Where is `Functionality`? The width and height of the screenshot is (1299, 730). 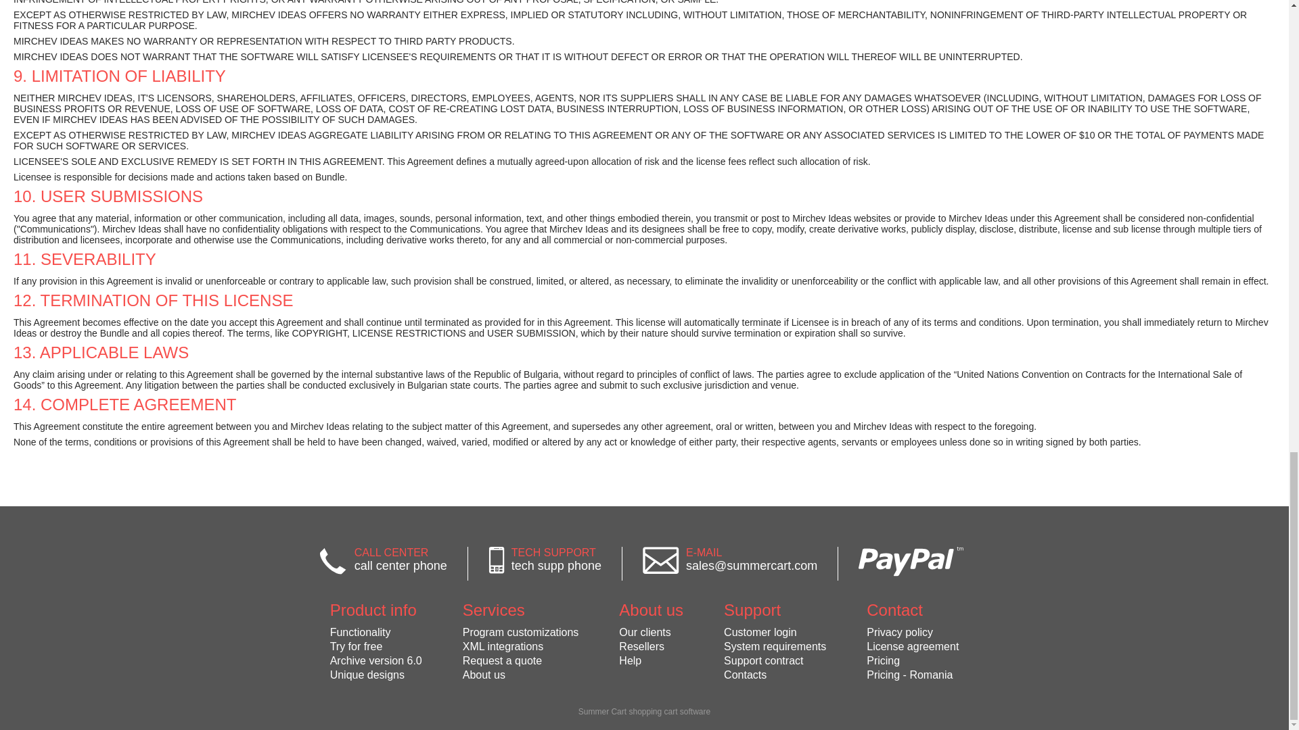 Functionality is located at coordinates (376, 633).